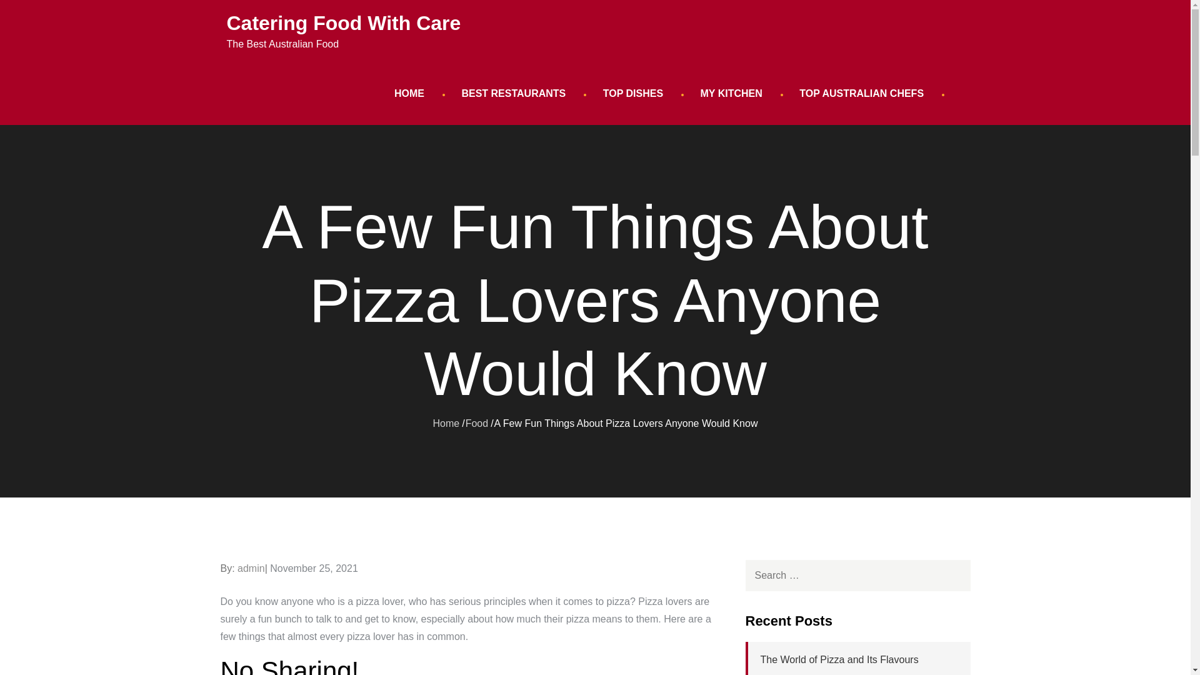 This screenshot has width=1200, height=675. I want to click on BEST RESTAURANTS, so click(513, 94).